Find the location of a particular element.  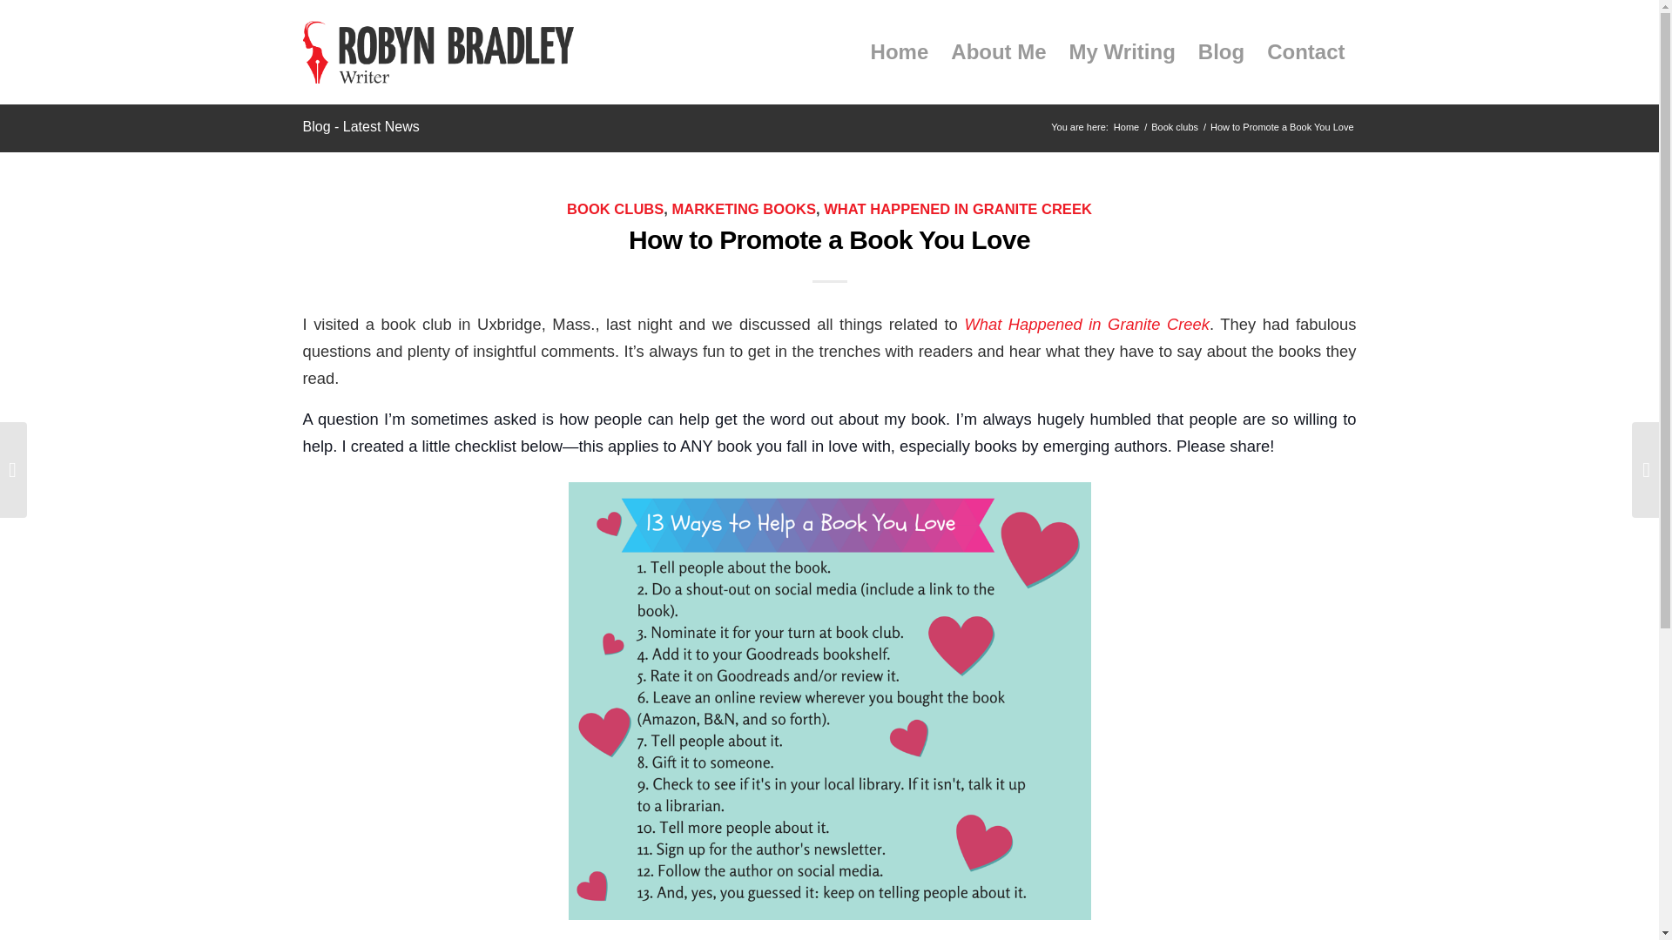

Book clubs is located at coordinates (1174, 127).